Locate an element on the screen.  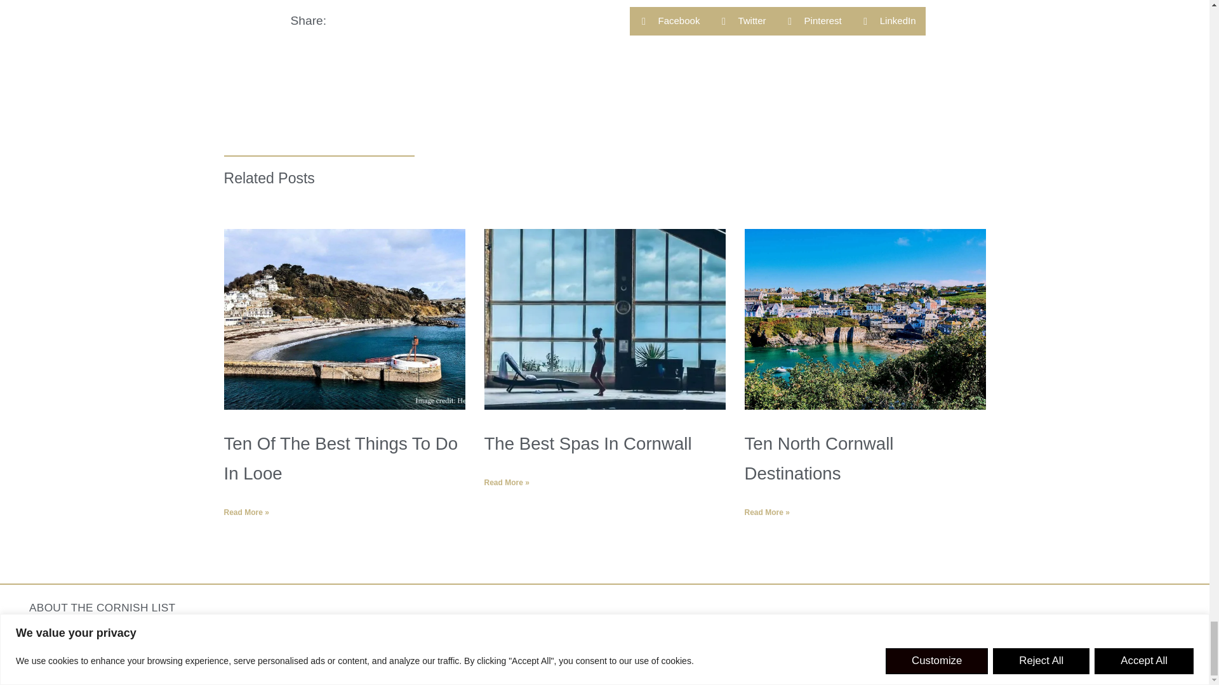
Ten North Cornwall Destinations is located at coordinates (818, 458).